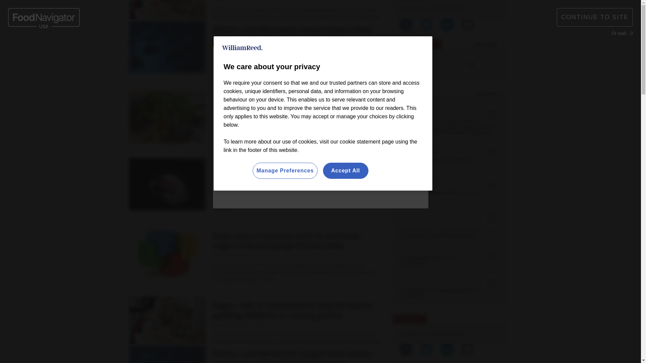  What do you see at coordinates (289, 10) in the screenshot?
I see `EUROPE` at bounding box center [289, 10].